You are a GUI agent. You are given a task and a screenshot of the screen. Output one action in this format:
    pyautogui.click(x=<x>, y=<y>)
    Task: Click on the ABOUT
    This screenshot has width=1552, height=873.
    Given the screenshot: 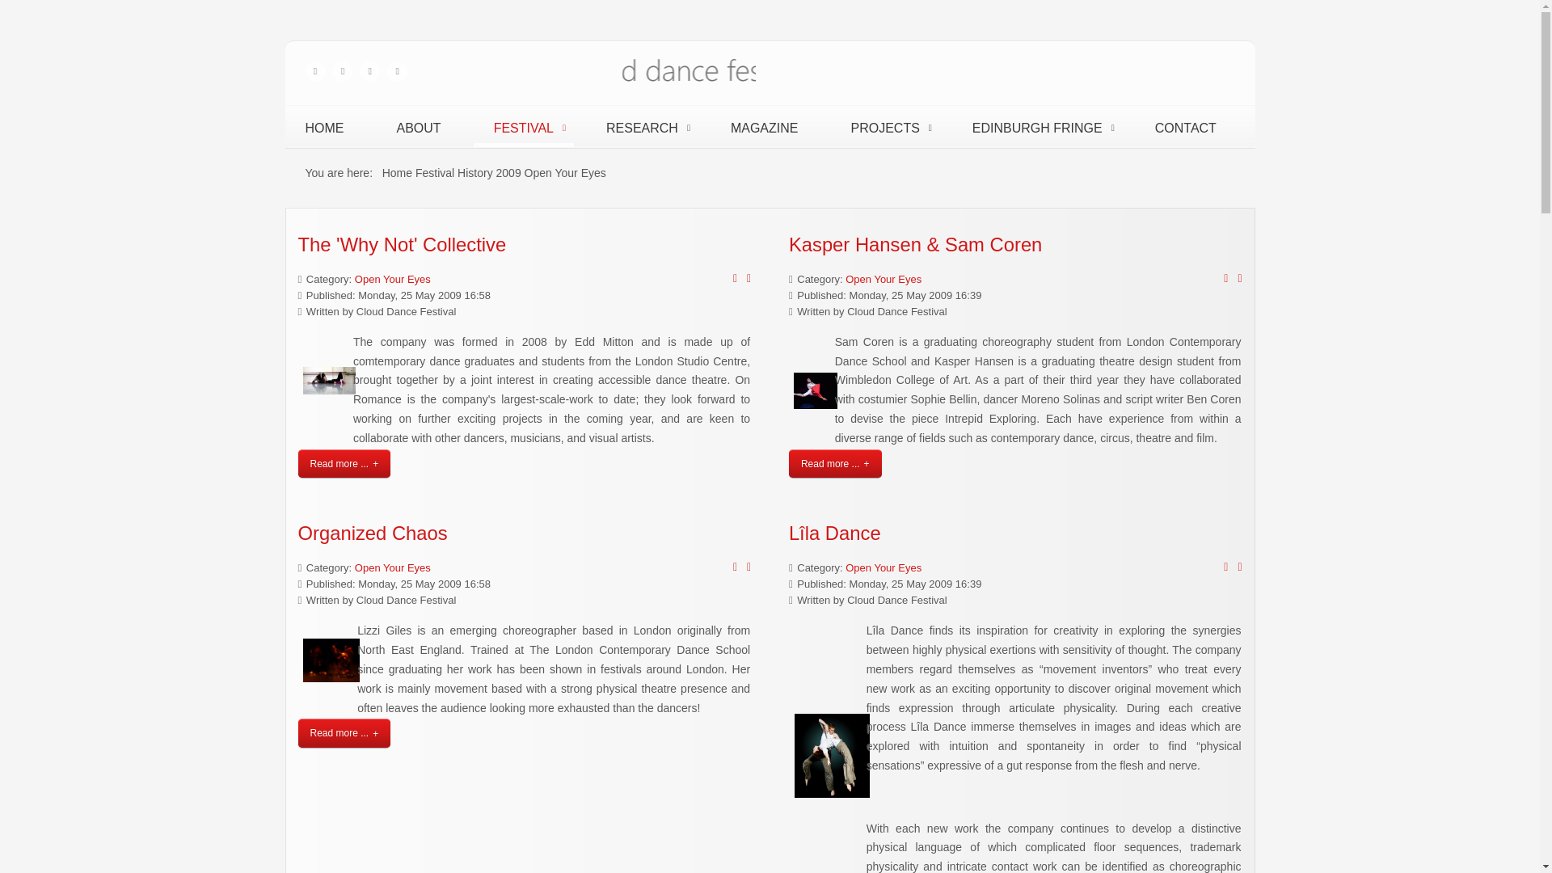 What is the action you would take?
    pyautogui.click(x=419, y=128)
    